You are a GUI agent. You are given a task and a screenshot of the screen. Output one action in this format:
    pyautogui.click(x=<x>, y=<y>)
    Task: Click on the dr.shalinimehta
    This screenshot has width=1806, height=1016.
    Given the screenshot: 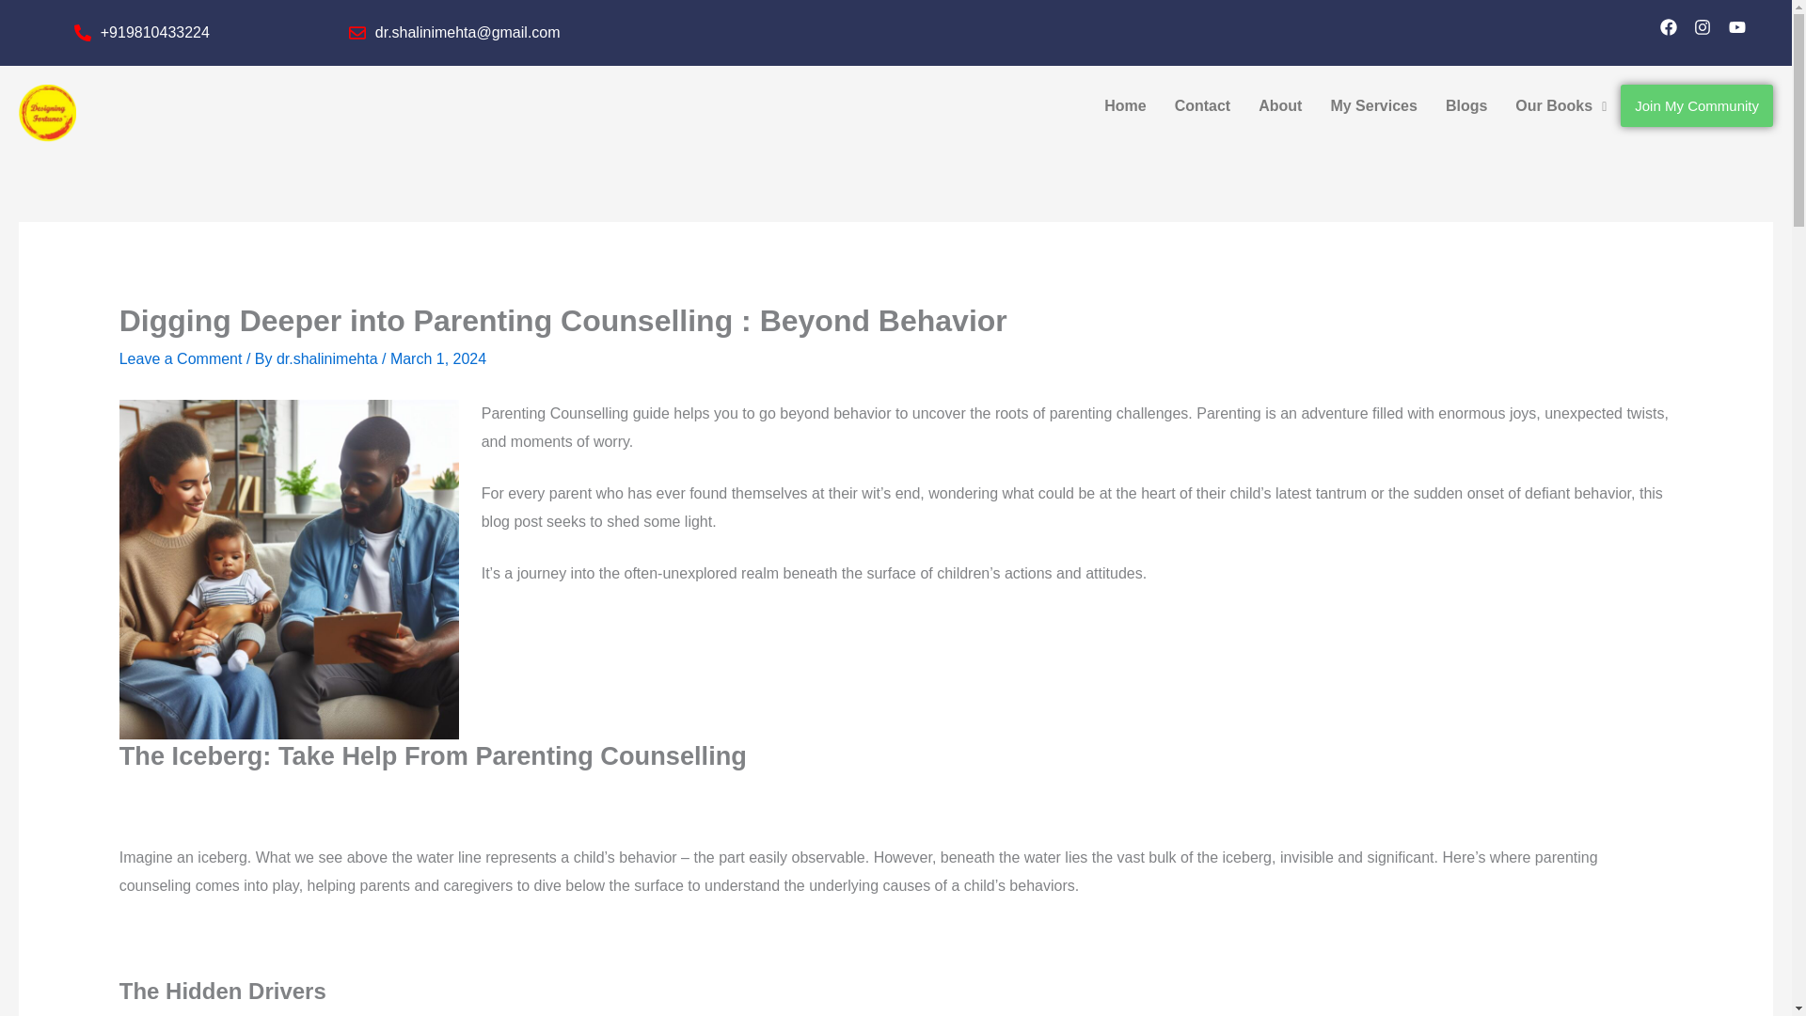 What is the action you would take?
    pyautogui.click(x=328, y=357)
    